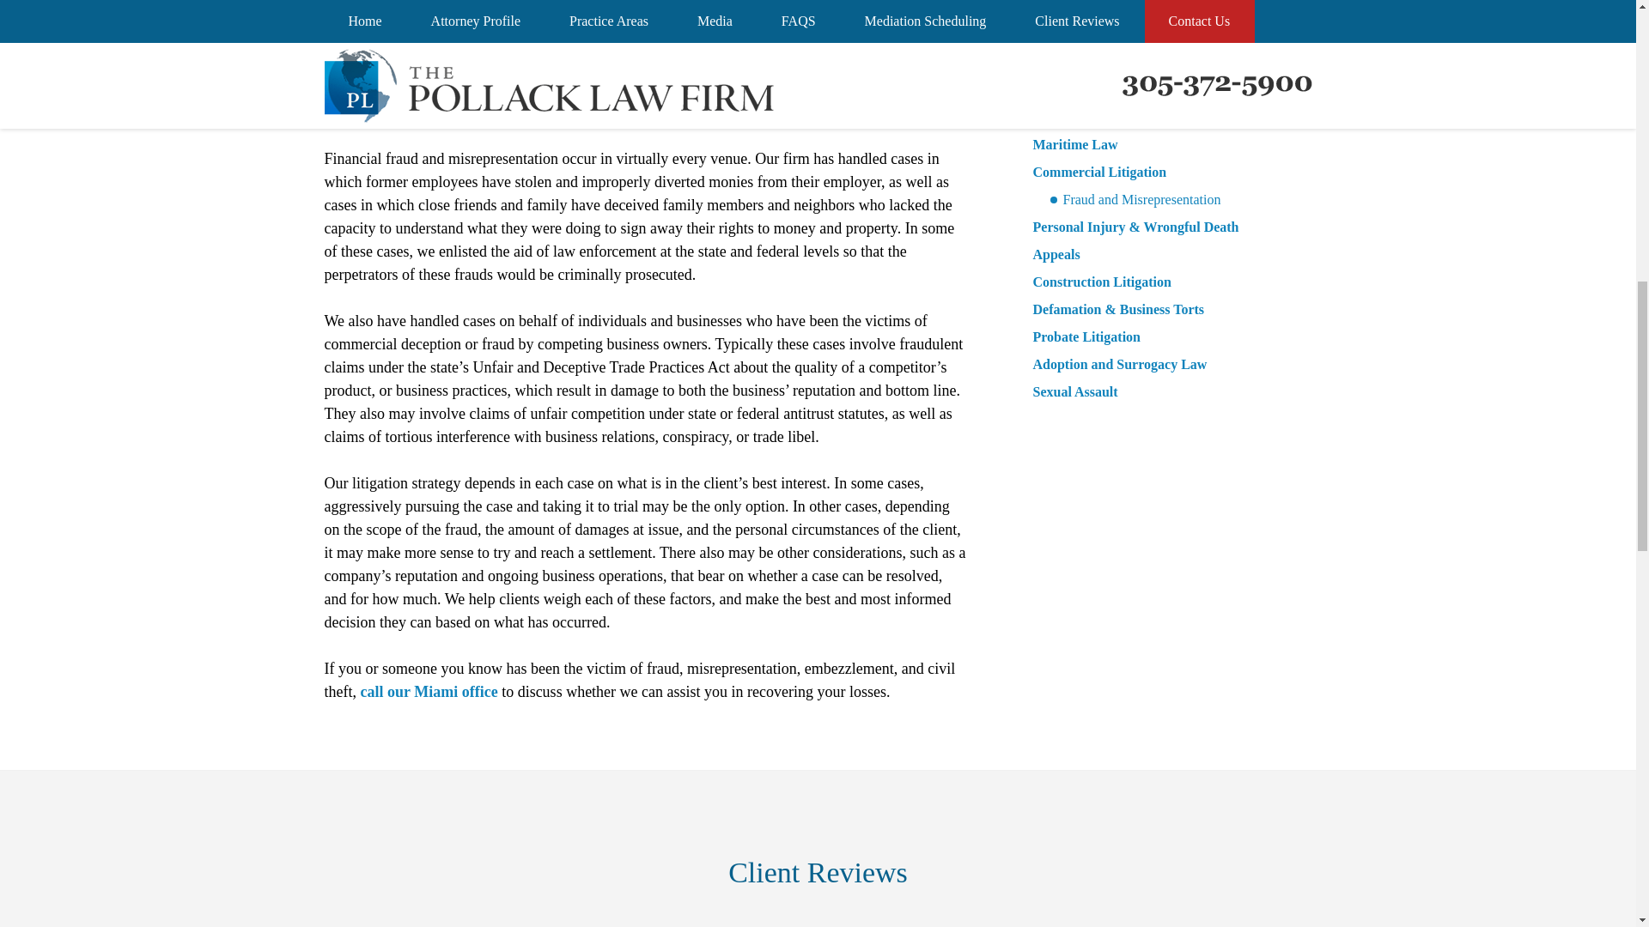 The width and height of the screenshot is (1649, 927). I want to click on Construction Litigation, so click(1101, 282).